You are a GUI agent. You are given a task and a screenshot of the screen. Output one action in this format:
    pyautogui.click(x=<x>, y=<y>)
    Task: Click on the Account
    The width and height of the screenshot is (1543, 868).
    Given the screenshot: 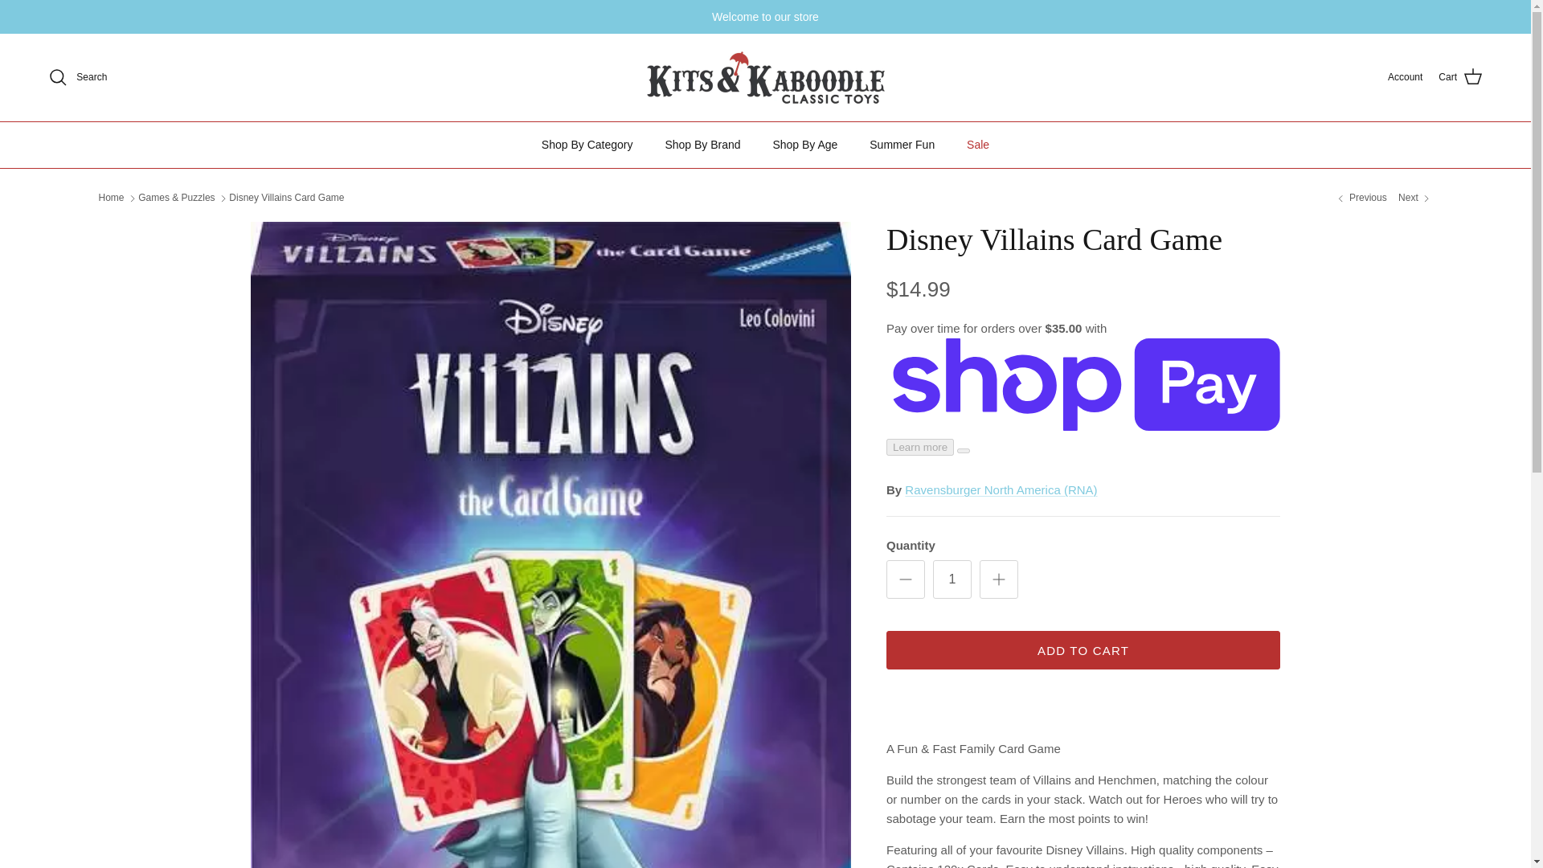 What is the action you would take?
    pyautogui.click(x=1405, y=77)
    